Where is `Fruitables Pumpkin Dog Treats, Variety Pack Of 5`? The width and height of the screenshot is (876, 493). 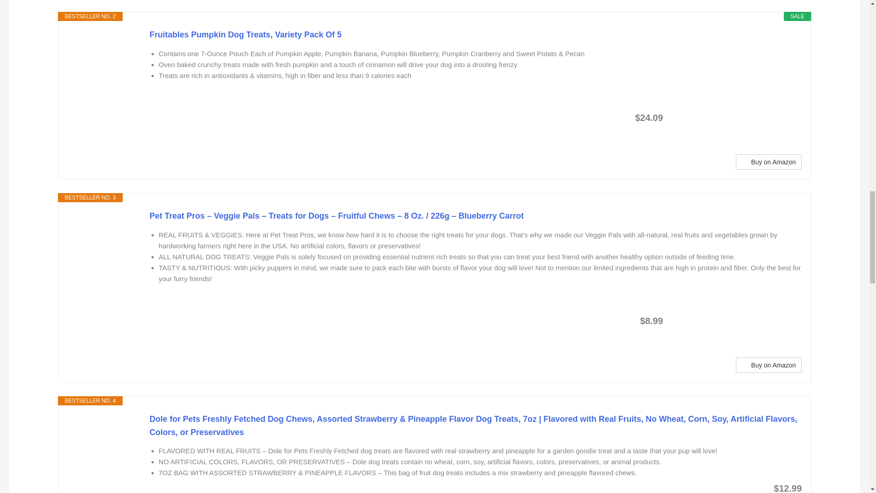
Fruitables Pumpkin Dog Treats, Variety Pack Of 5 is located at coordinates (476, 35).